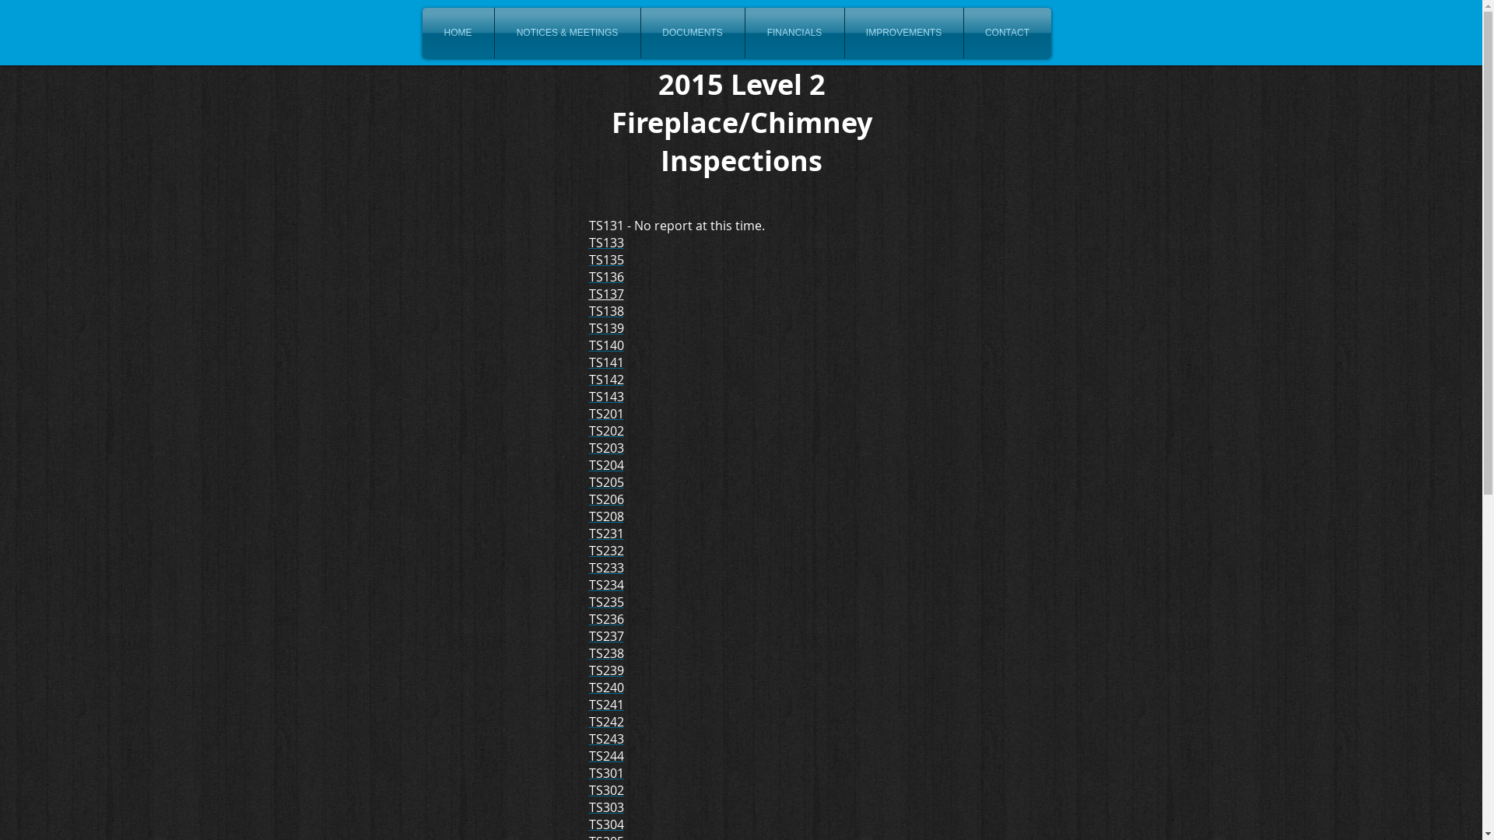 The image size is (1494, 840). I want to click on TS244, so click(605, 756).